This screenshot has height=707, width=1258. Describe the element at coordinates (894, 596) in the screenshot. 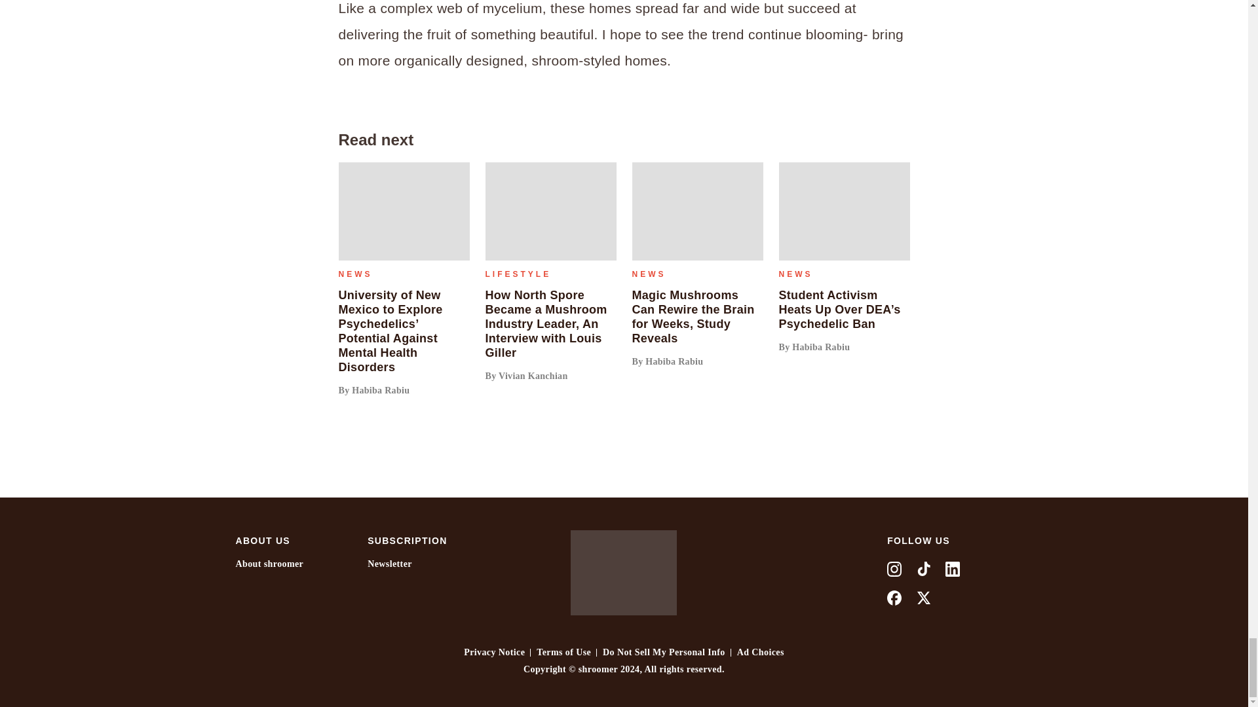

I see `Follow us on Facebook` at that location.